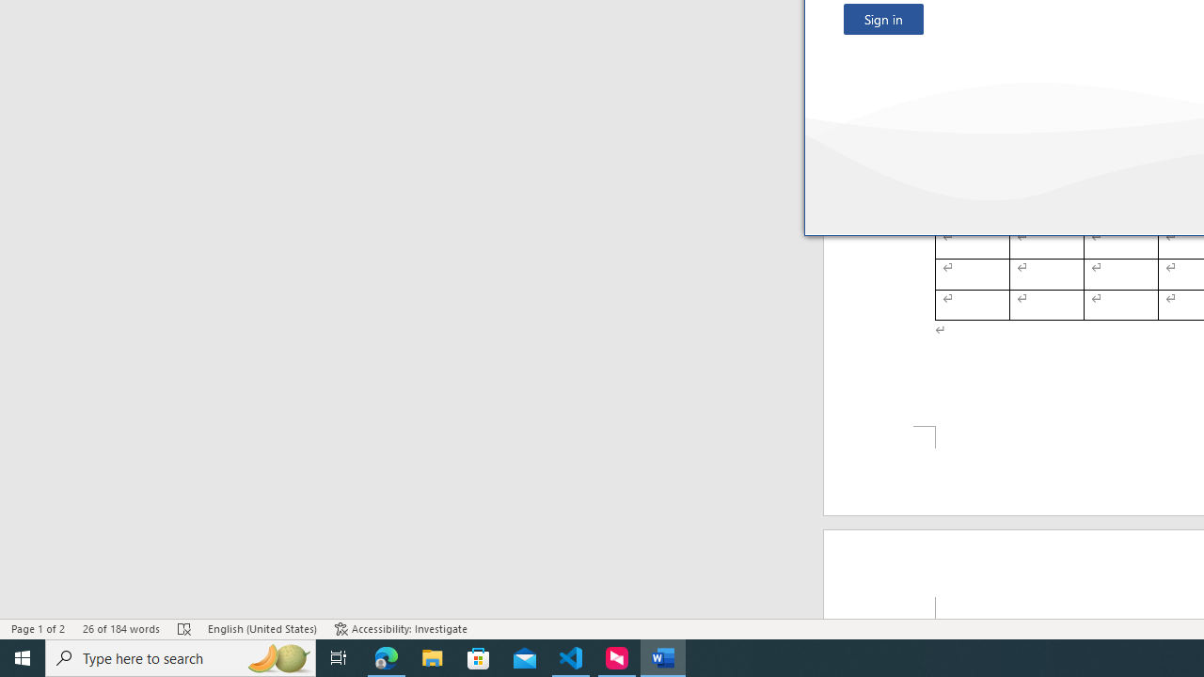 This screenshot has width=1204, height=677. What do you see at coordinates (662, 658) in the screenshot?
I see `Word - 1 running window` at bounding box center [662, 658].